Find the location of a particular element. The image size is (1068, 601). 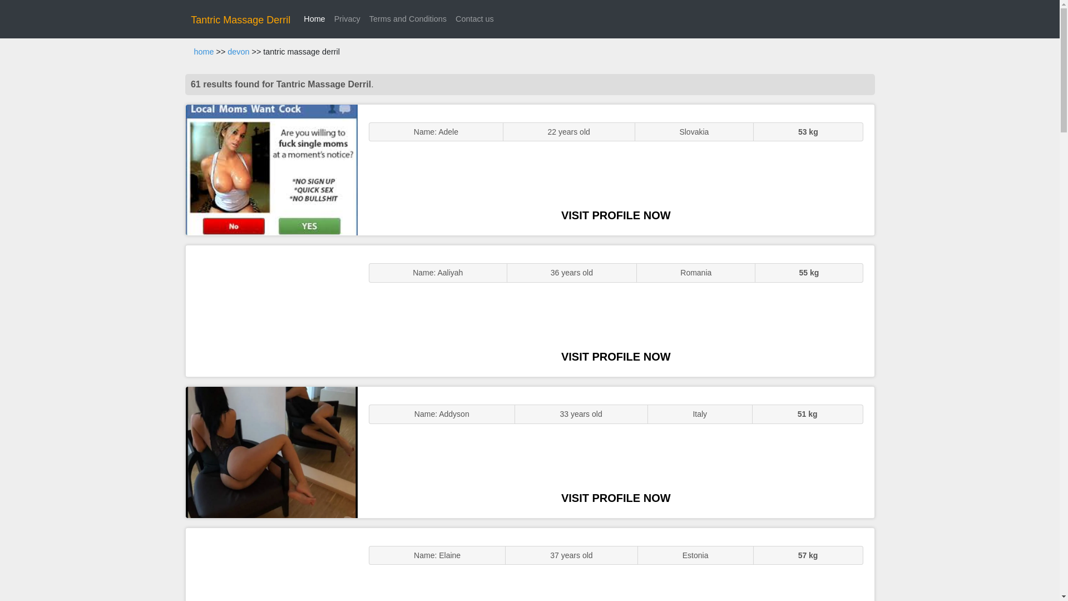

Sexy is located at coordinates (271, 452).